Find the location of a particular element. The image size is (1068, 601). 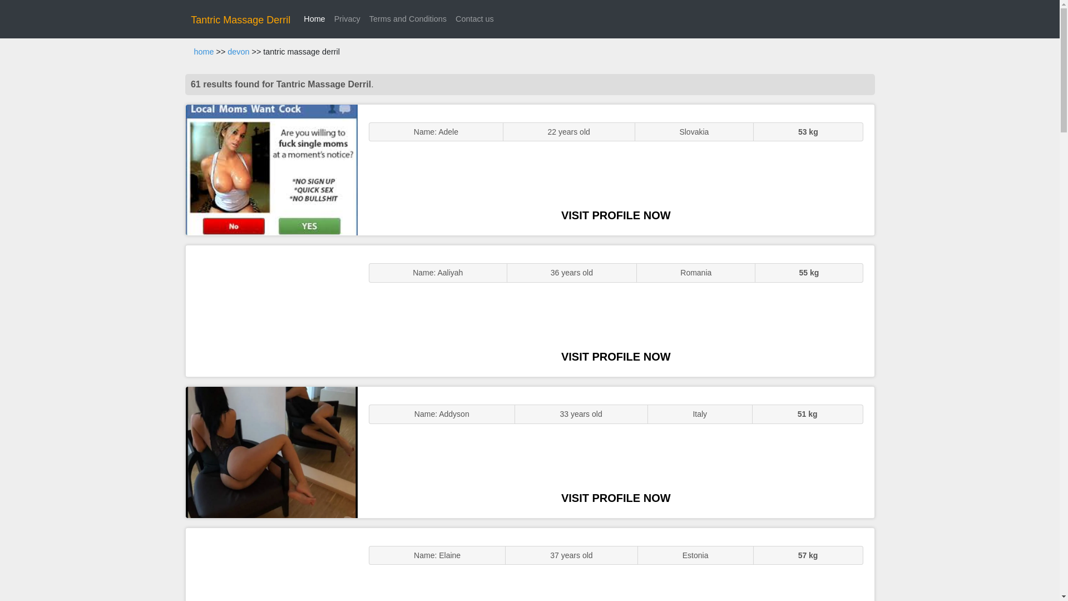

Sexy is located at coordinates (271, 452).